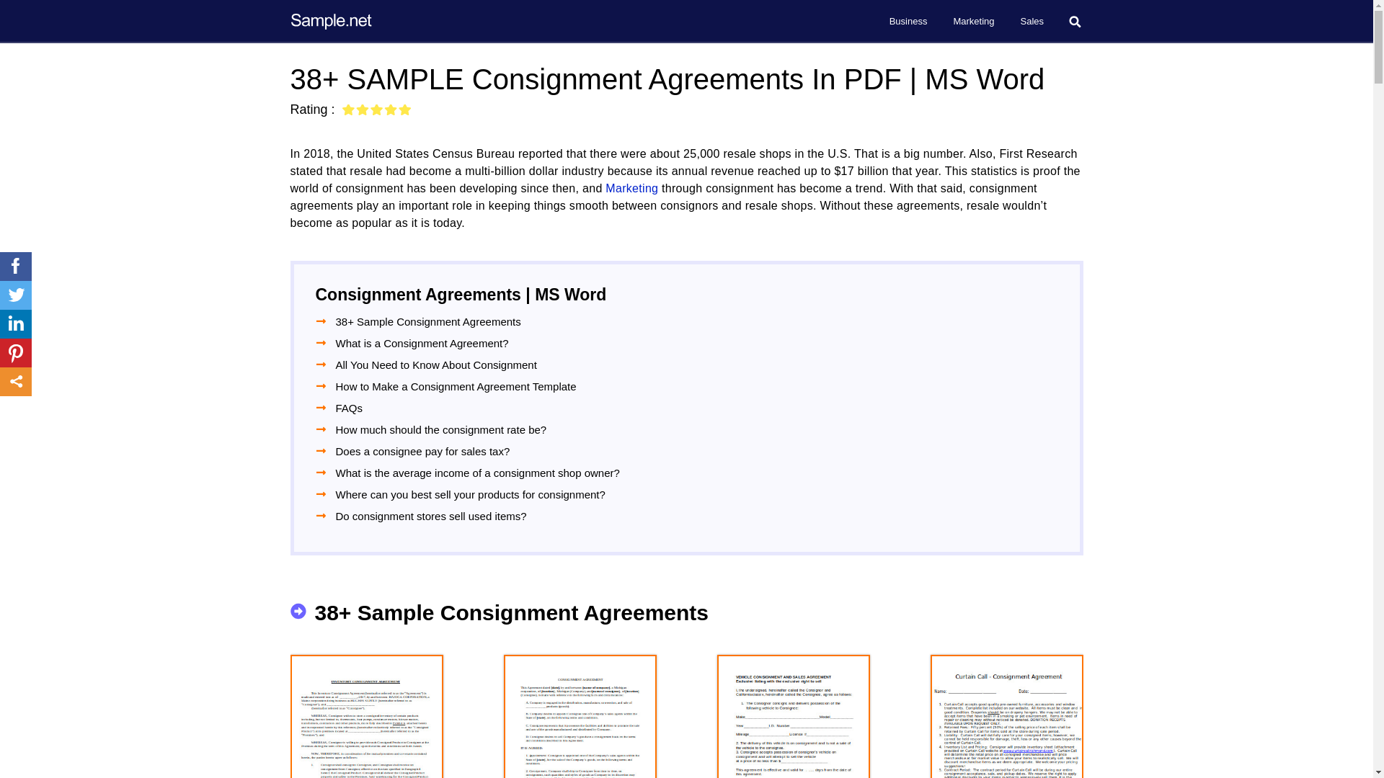 The width and height of the screenshot is (1384, 778). What do you see at coordinates (422, 343) in the screenshot?
I see `What is a Consignment Agreement?` at bounding box center [422, 343].